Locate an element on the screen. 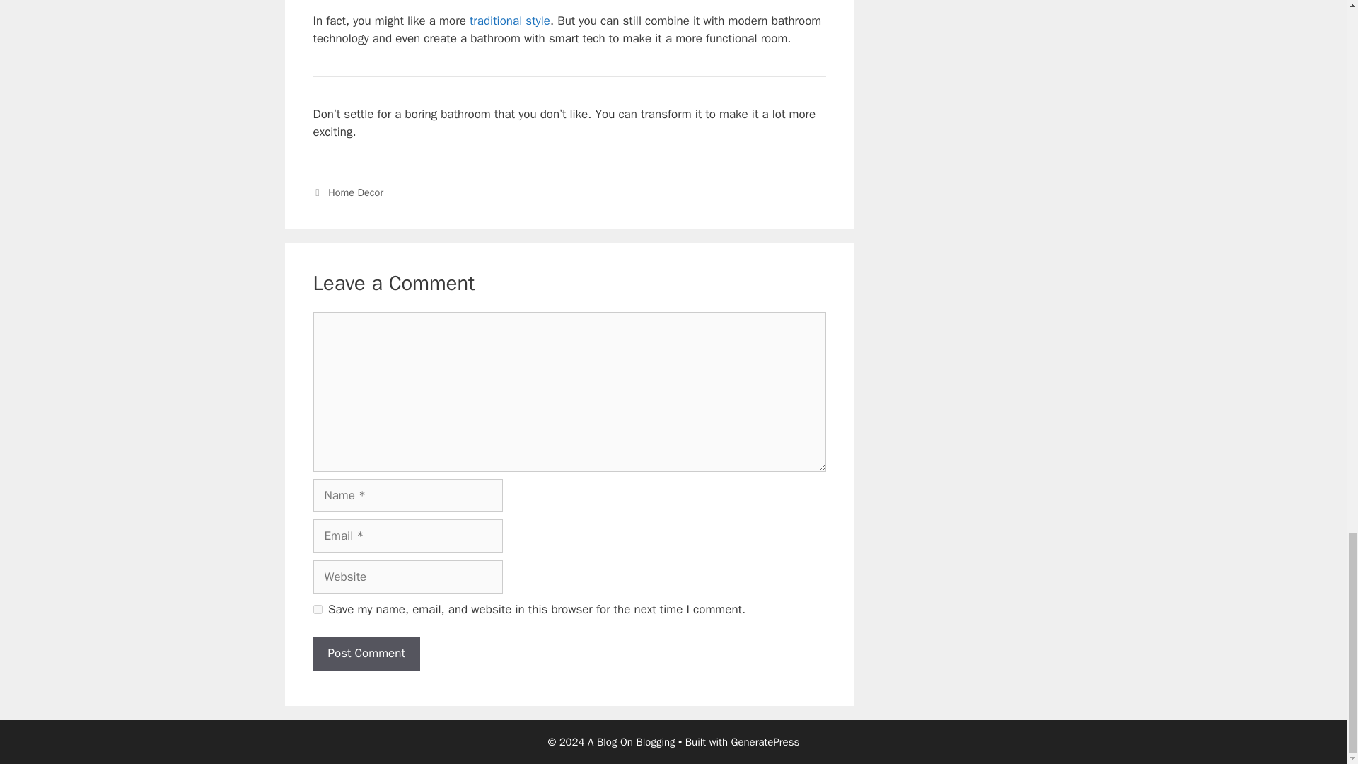  Home Decor is located at coordinates (355, 192).